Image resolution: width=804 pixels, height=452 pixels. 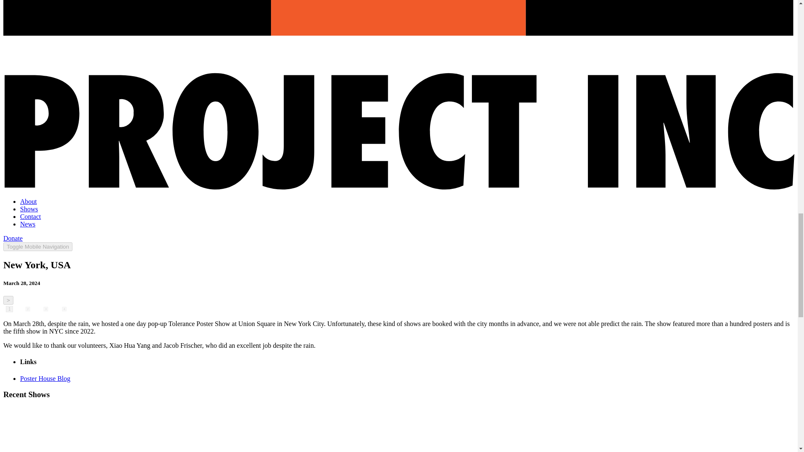 What do you see at coordinates (45, 378) in the screenshot?
I see `Poster House Blog` at bounding box center [45, 378].